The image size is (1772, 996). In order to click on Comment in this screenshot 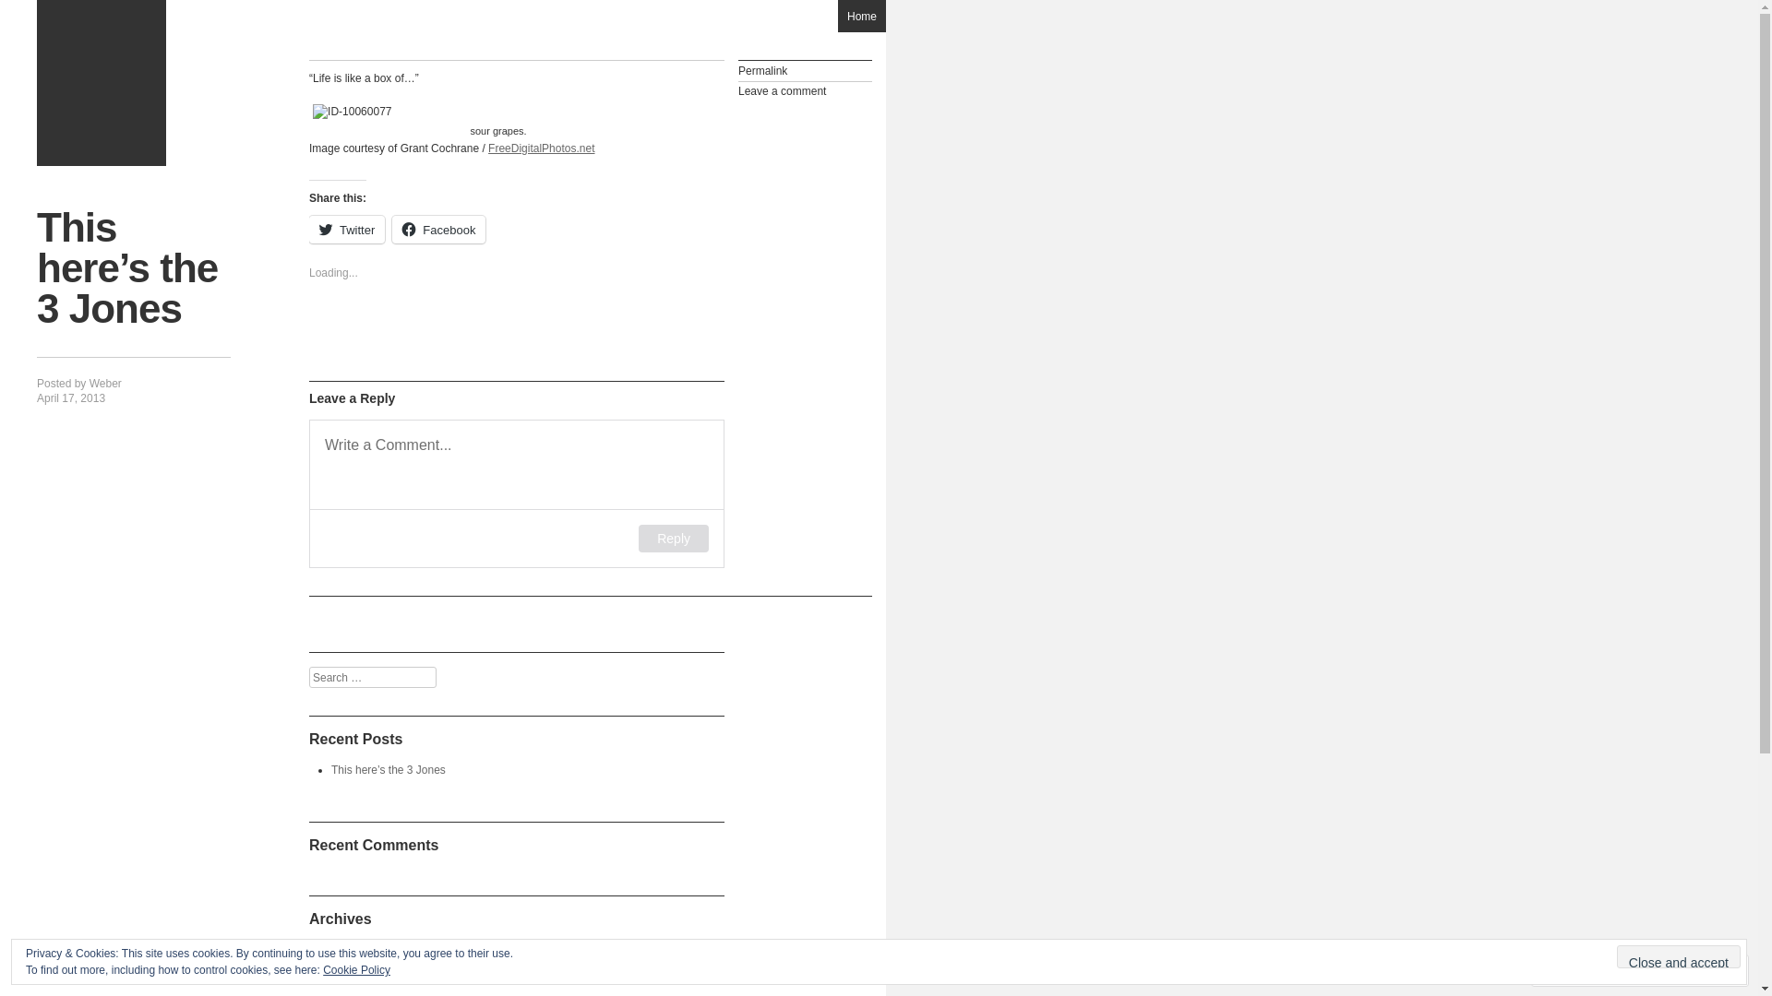, I will do `click(1582, 970)`.